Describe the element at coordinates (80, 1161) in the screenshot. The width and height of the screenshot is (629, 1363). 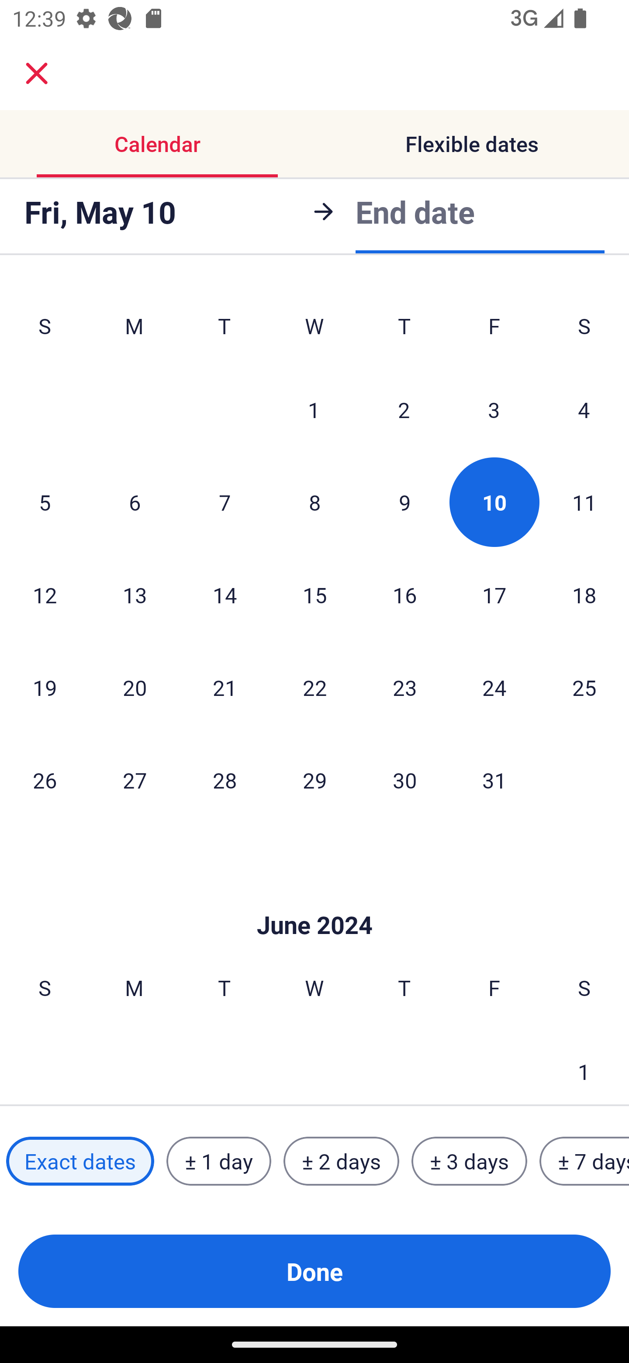
I see `Exact dates` at that location.